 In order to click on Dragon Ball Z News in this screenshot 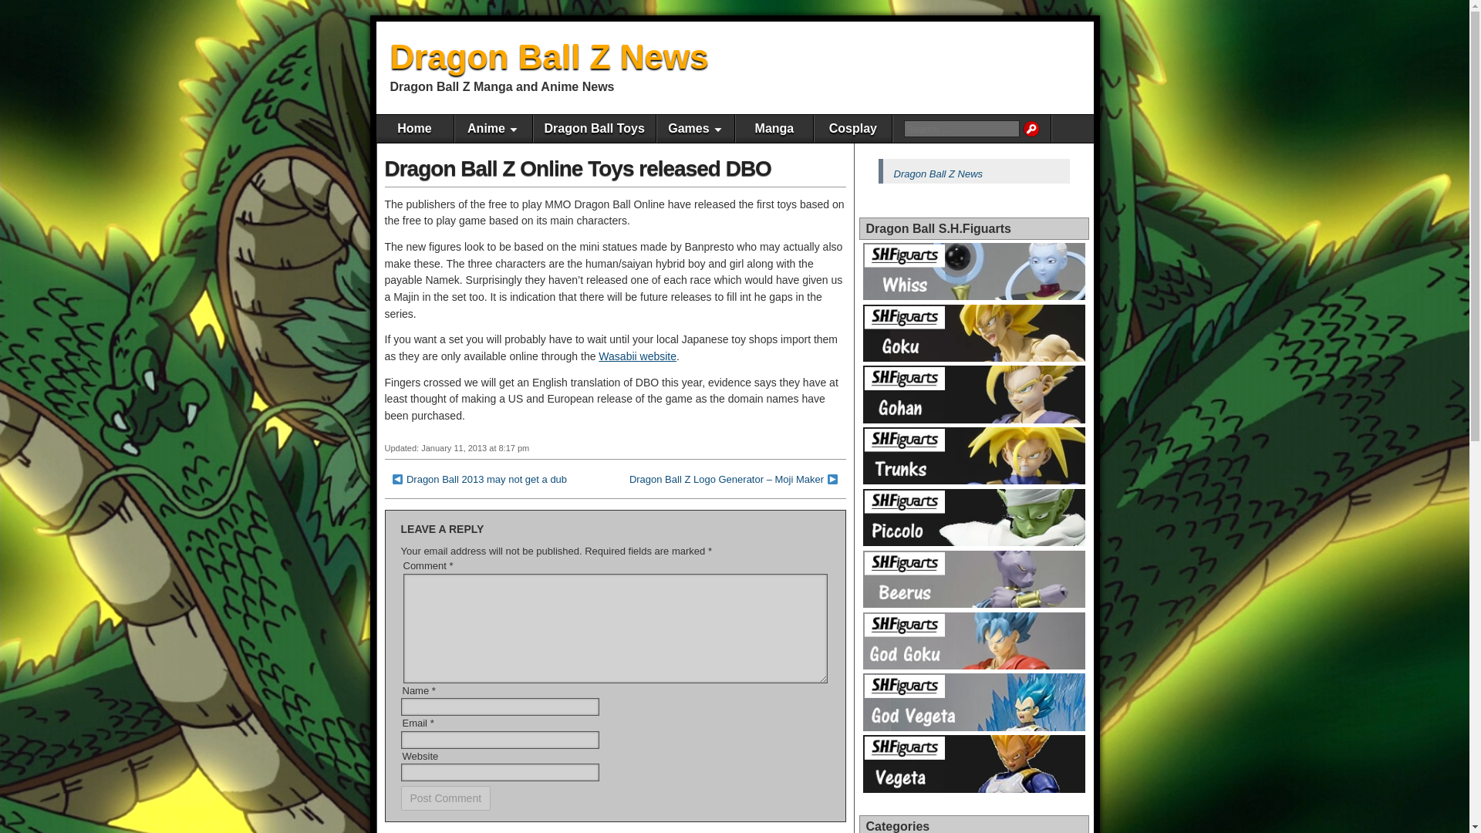, I will do `click(549, 56)`.